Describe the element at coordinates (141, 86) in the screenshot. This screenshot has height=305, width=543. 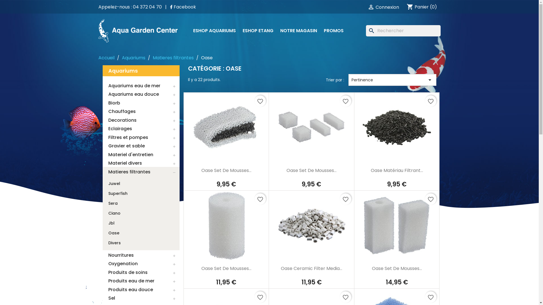
I see `Aquariums eau de mer` at that location.